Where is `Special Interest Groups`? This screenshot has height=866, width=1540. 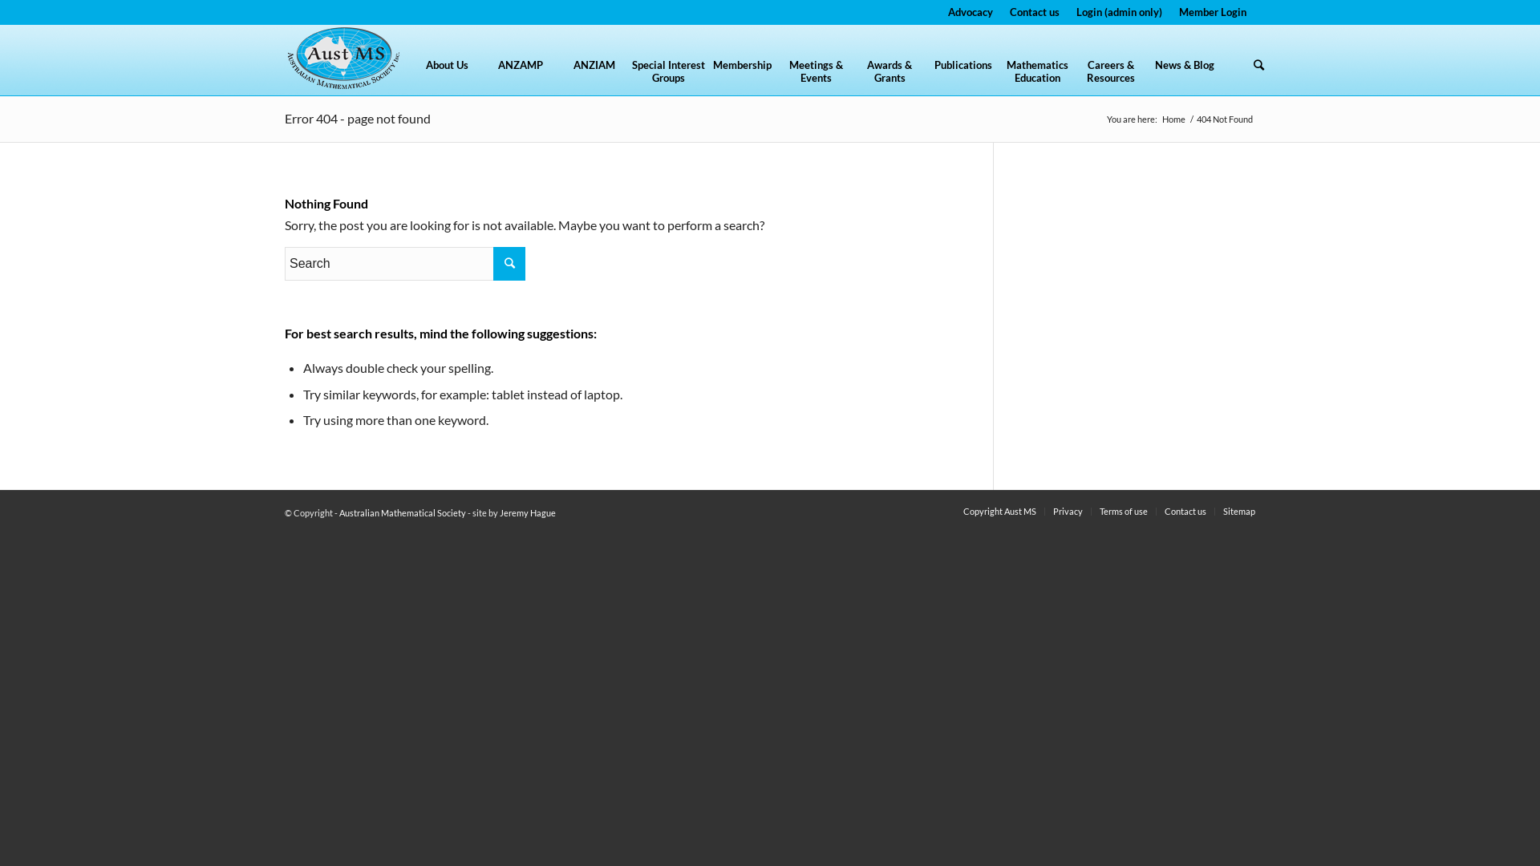 Special Interest Groups is located at coordinates (668, 76).